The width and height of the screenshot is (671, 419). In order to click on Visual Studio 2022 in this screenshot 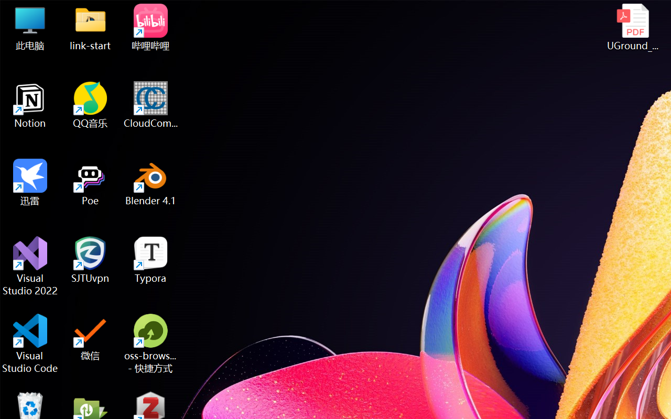, I will do `click(30, 266)`.